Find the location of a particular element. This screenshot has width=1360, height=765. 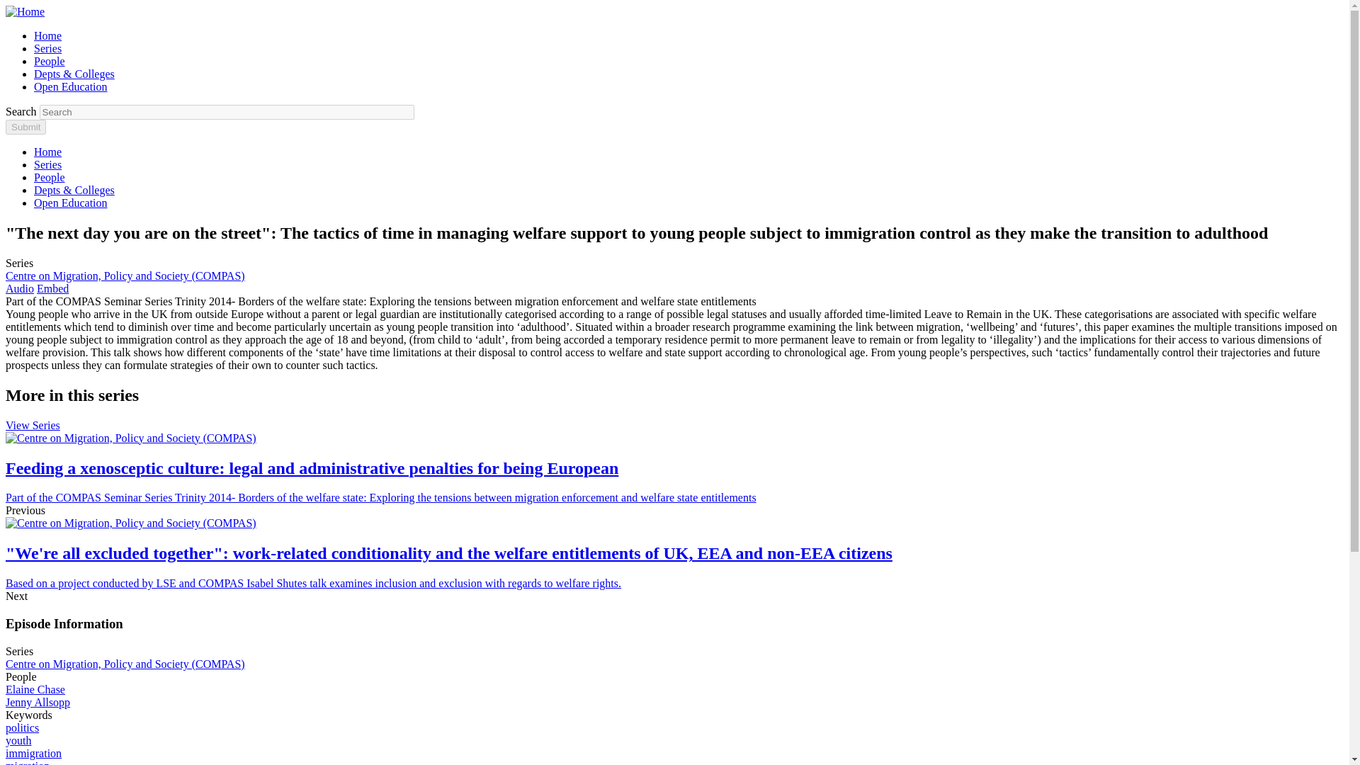

migration is located at coordinates (27, 762).